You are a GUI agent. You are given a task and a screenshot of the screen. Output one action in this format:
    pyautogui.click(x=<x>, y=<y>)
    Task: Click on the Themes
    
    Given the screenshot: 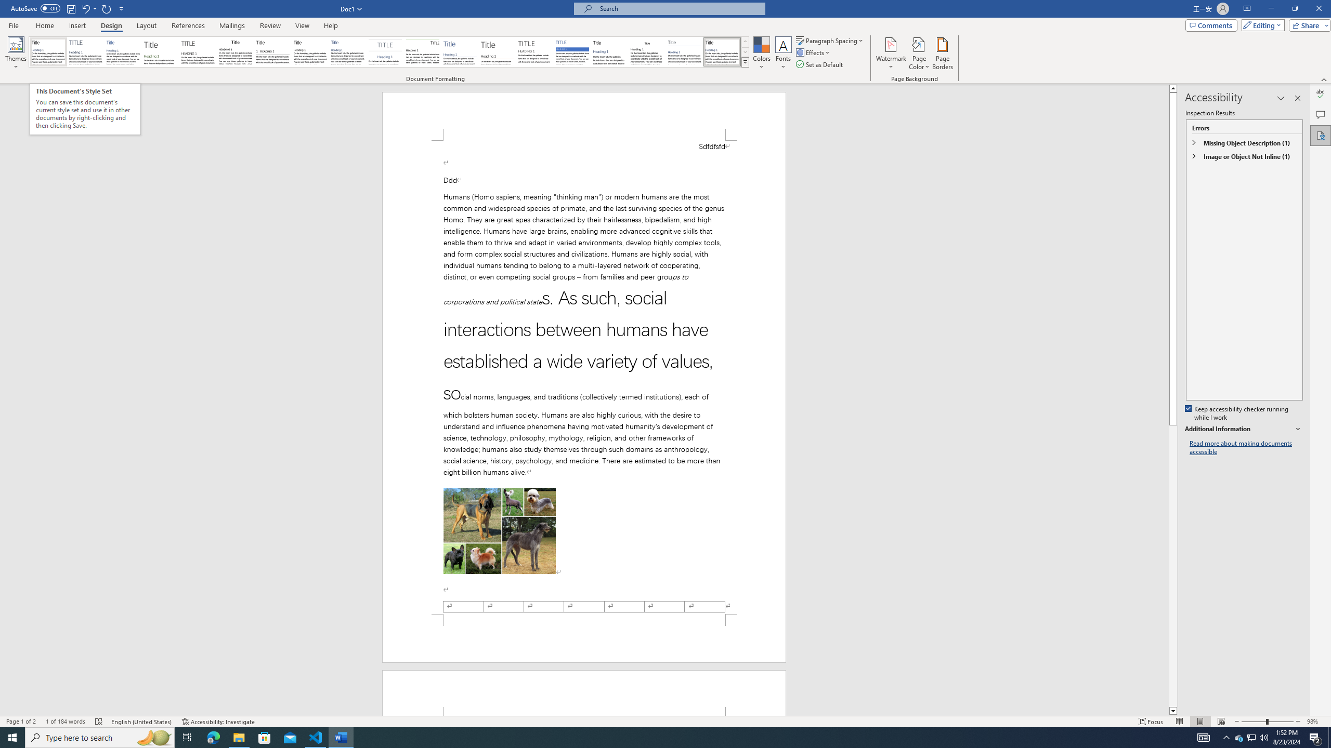 What is the action you would take?
    pyautogui.click(x=16, y=54)
    